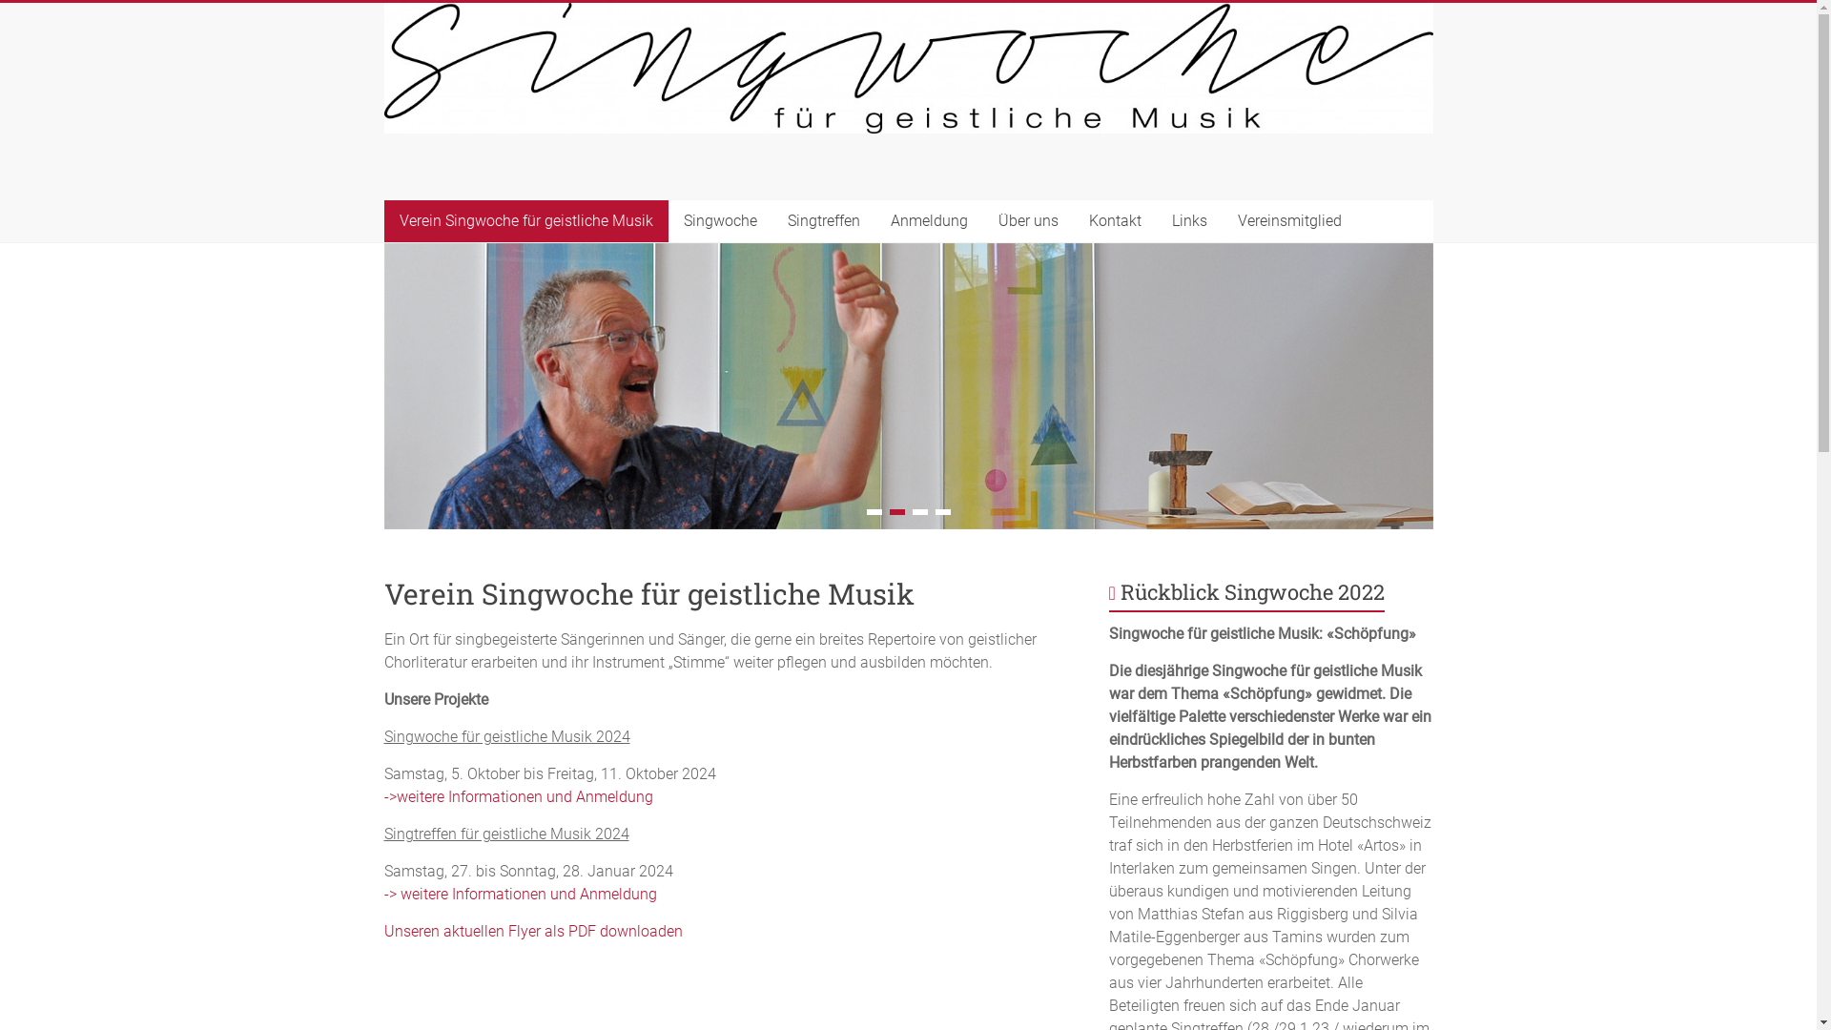 Image resolution: width=1831 pixels, height=1030 pixels. I want to click on -> weitere Informationen und Anmeldung, so click(520, 895).